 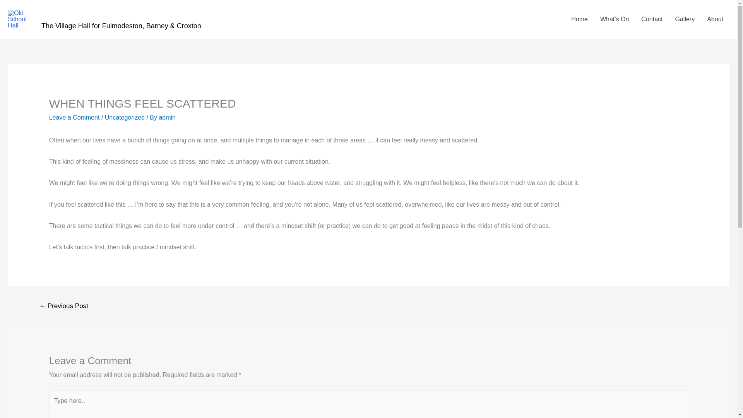 I want to click on admin, so click(x=167, y=117).